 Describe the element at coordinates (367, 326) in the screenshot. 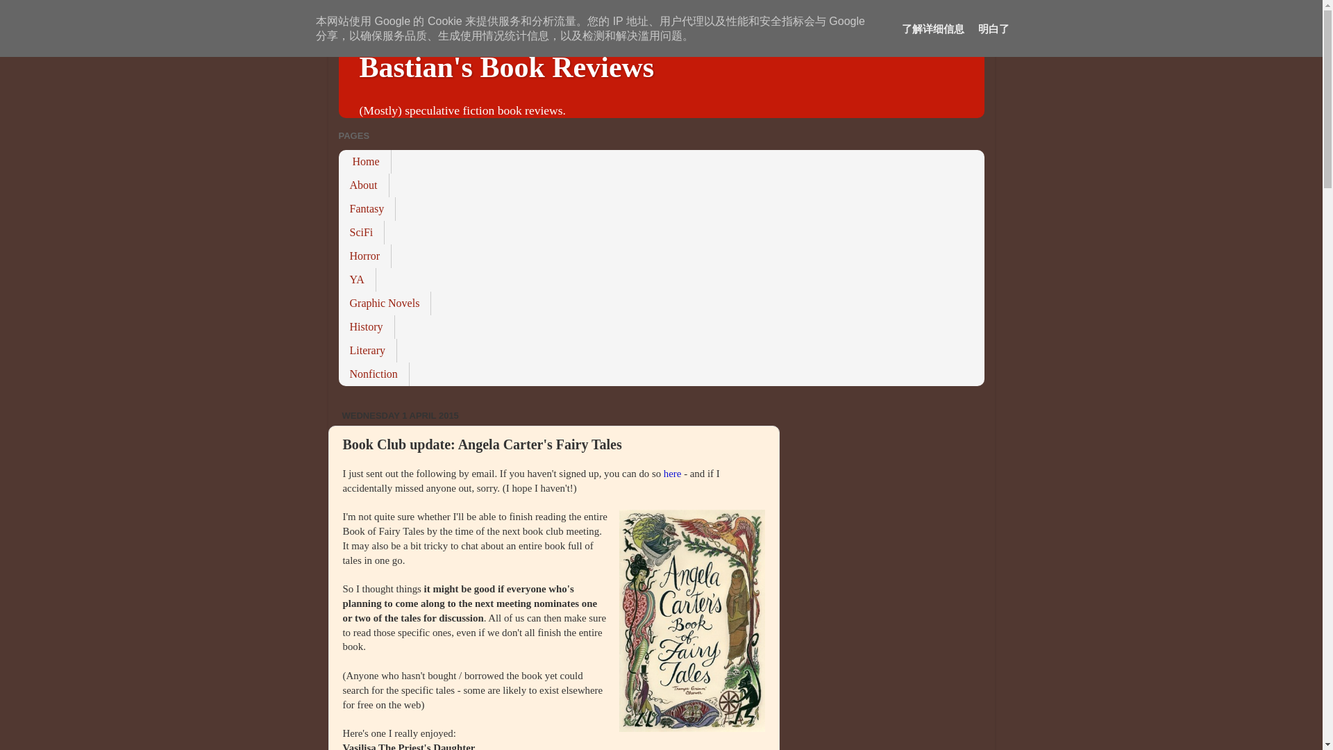

I see `History` at that location.